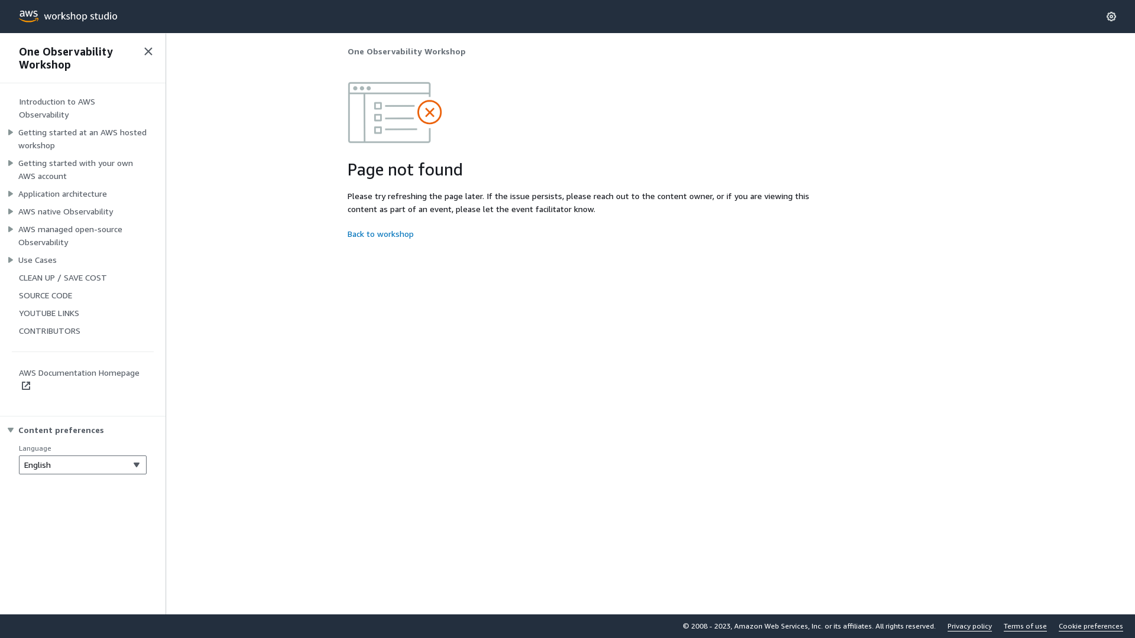 The width and height of the screenshot is (1135, 638). Describe the element at coordinates (57, 108) in the screenshot. I see `Introduction to AWS Observability` at that location.